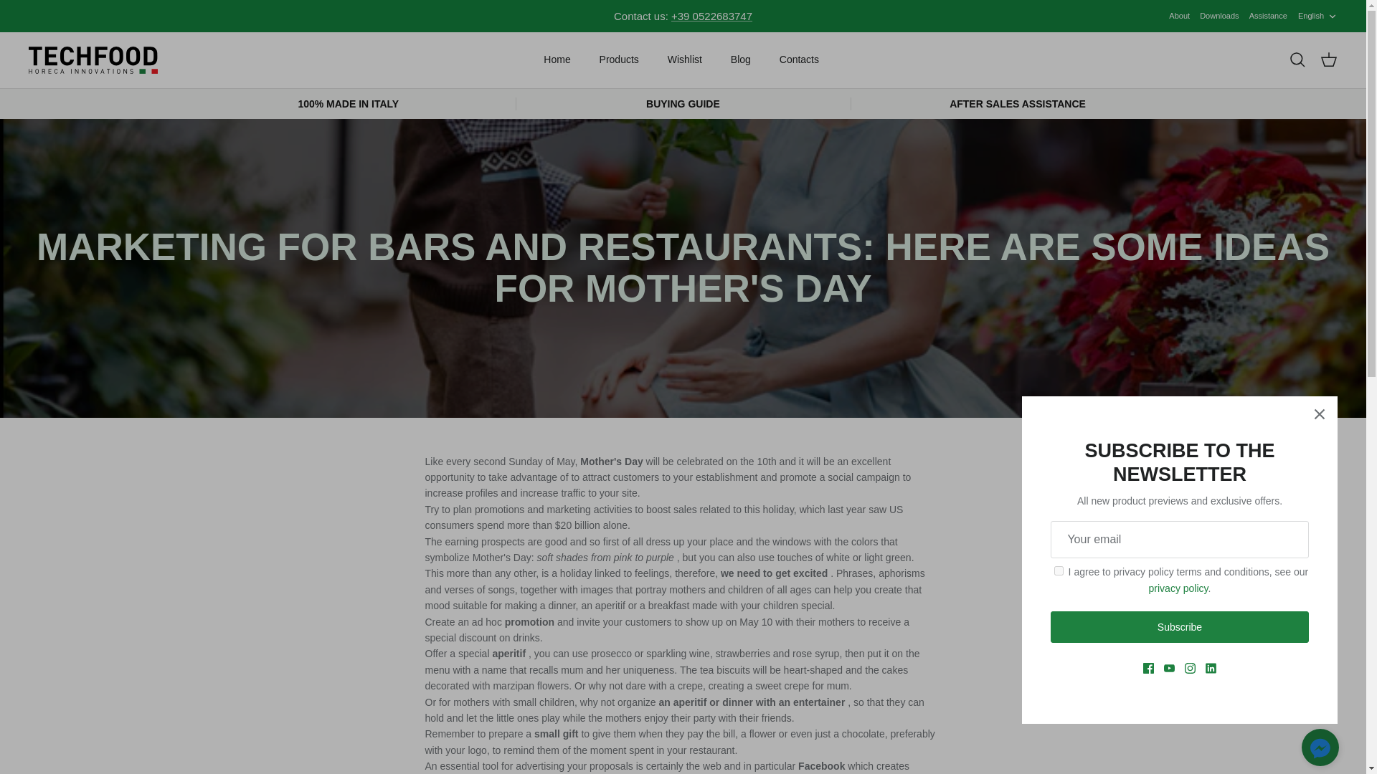 This screenshot has width=1377, height=774. Describe the element at coordinates (1268, 16) in the screenshot. I see `Assistance` at that location.